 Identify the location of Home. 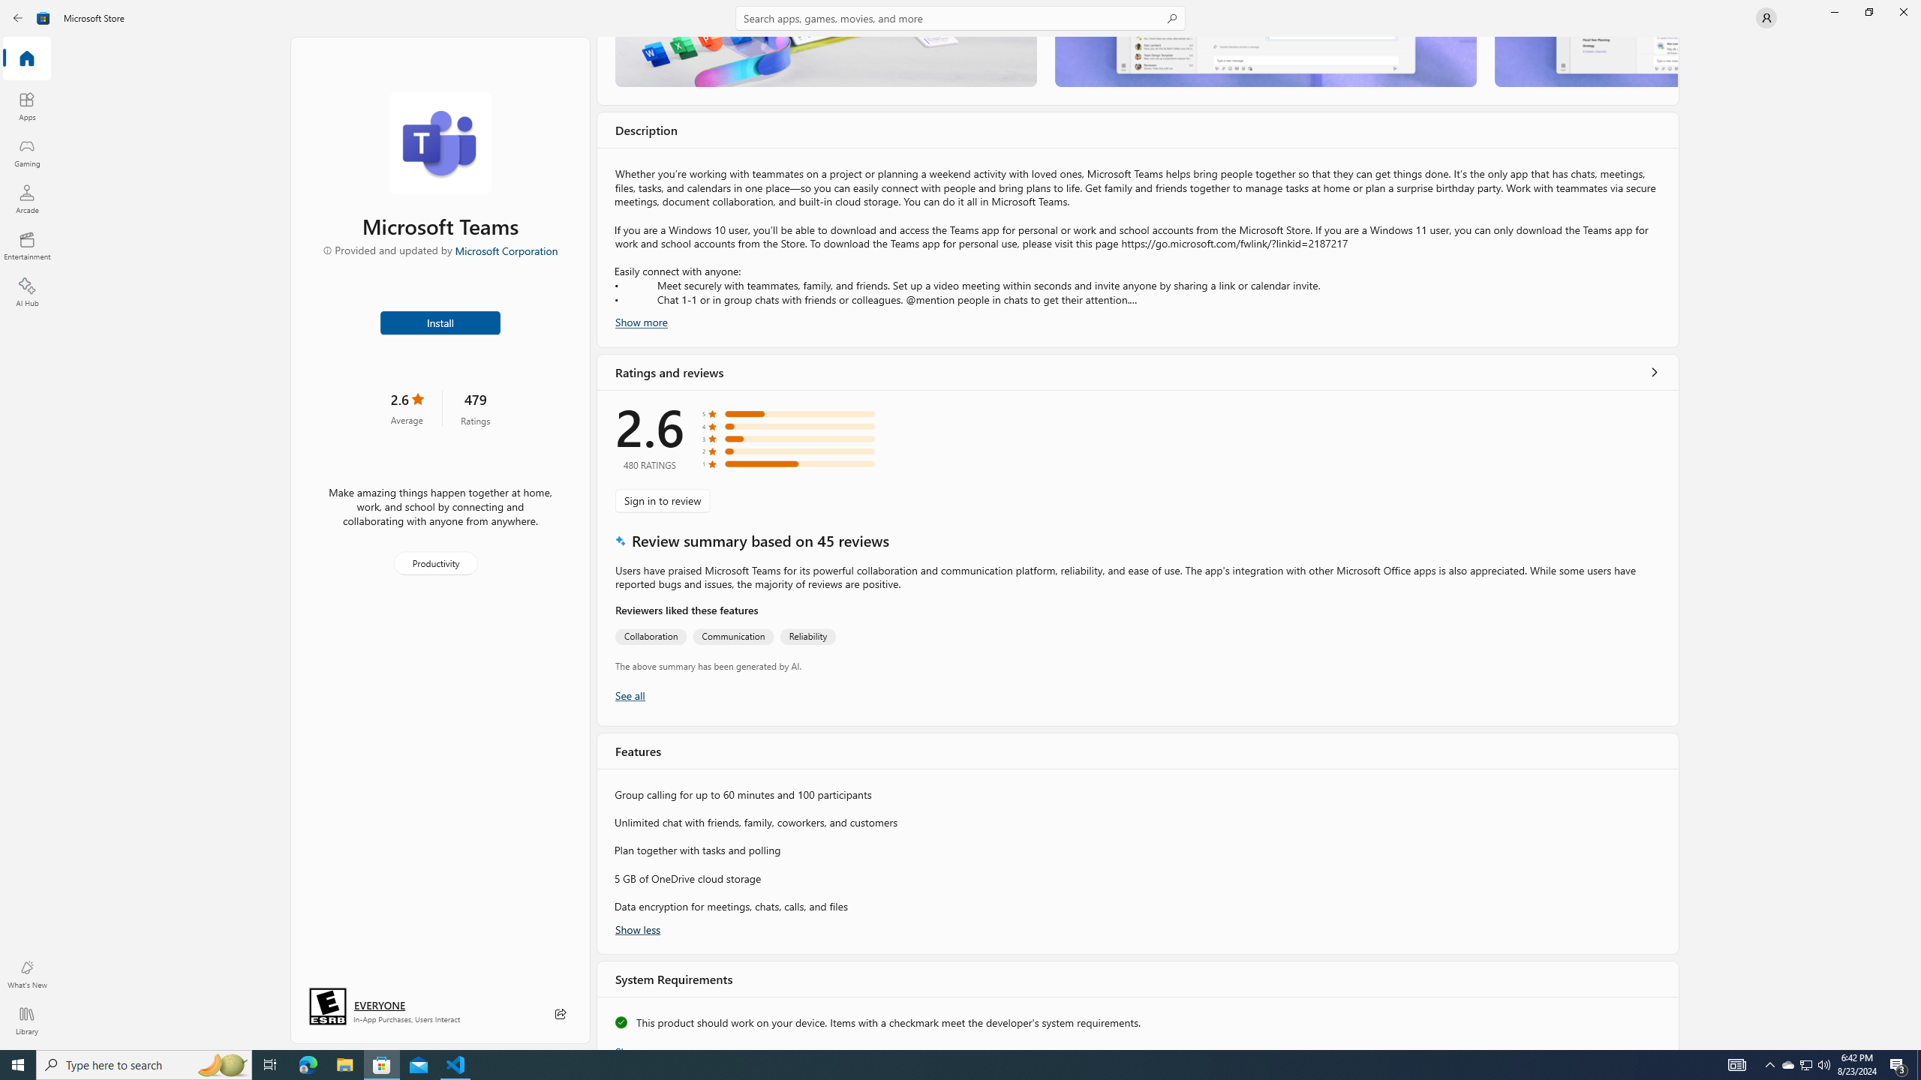
(27, 59).